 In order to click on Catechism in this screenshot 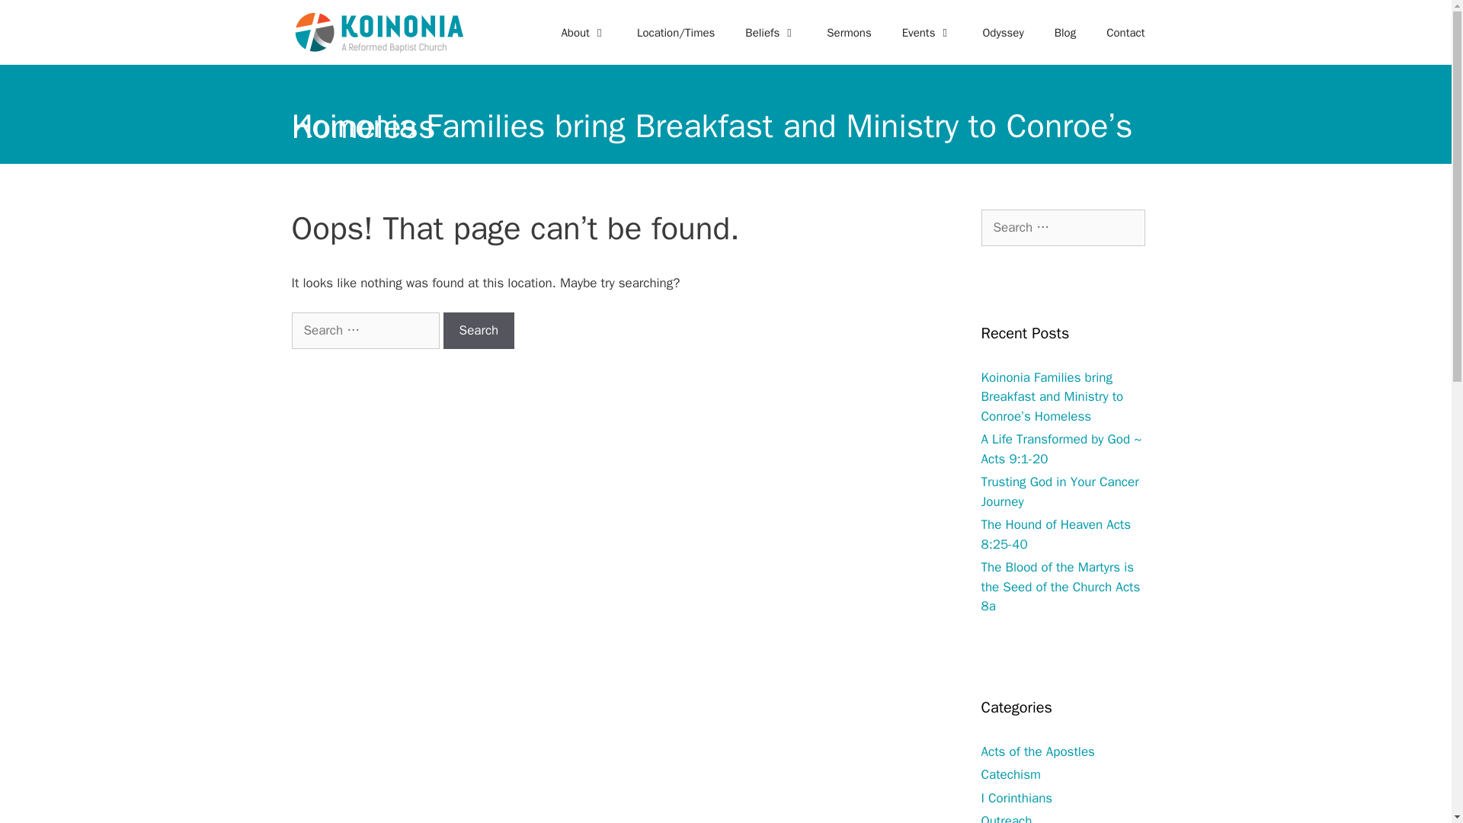, I will do `click(1010, 774)`.